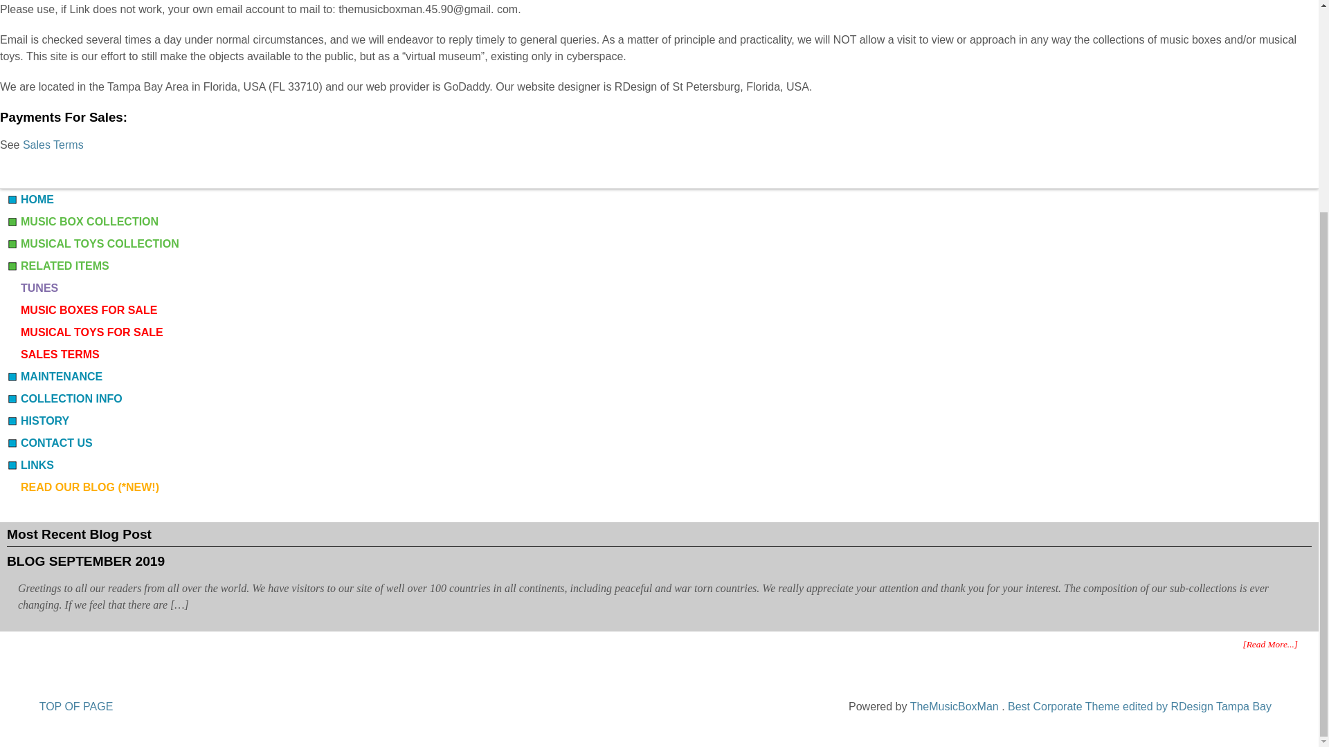 The image size is (1329, 747). What do you see at coordinates (956, 707) in the screenshot?
I see `TheMusicBoxMan` at bounding box center [956, 707].